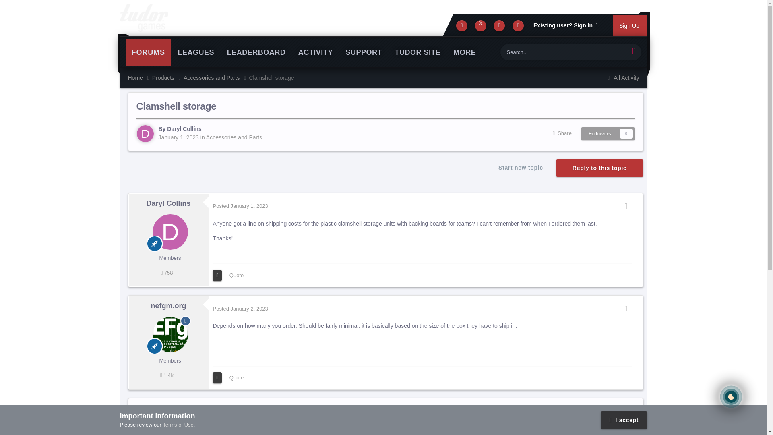 The image size is (773, 435). What do you see at coordinates (608, 134) in the screenshot?
I see `Sign in to follow this` at bounding box center [608, 134].